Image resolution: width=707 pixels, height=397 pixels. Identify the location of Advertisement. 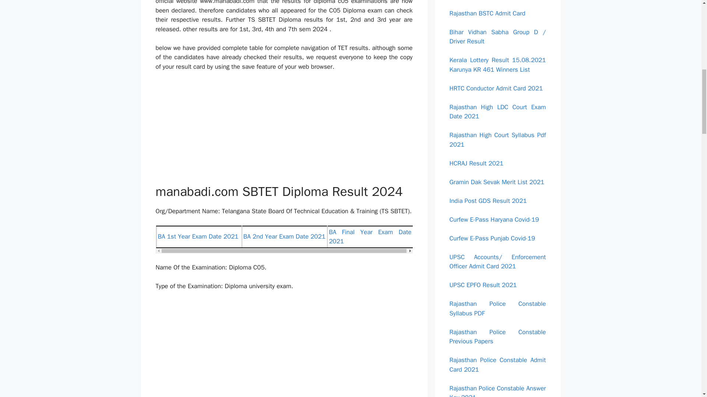
(293, 132).